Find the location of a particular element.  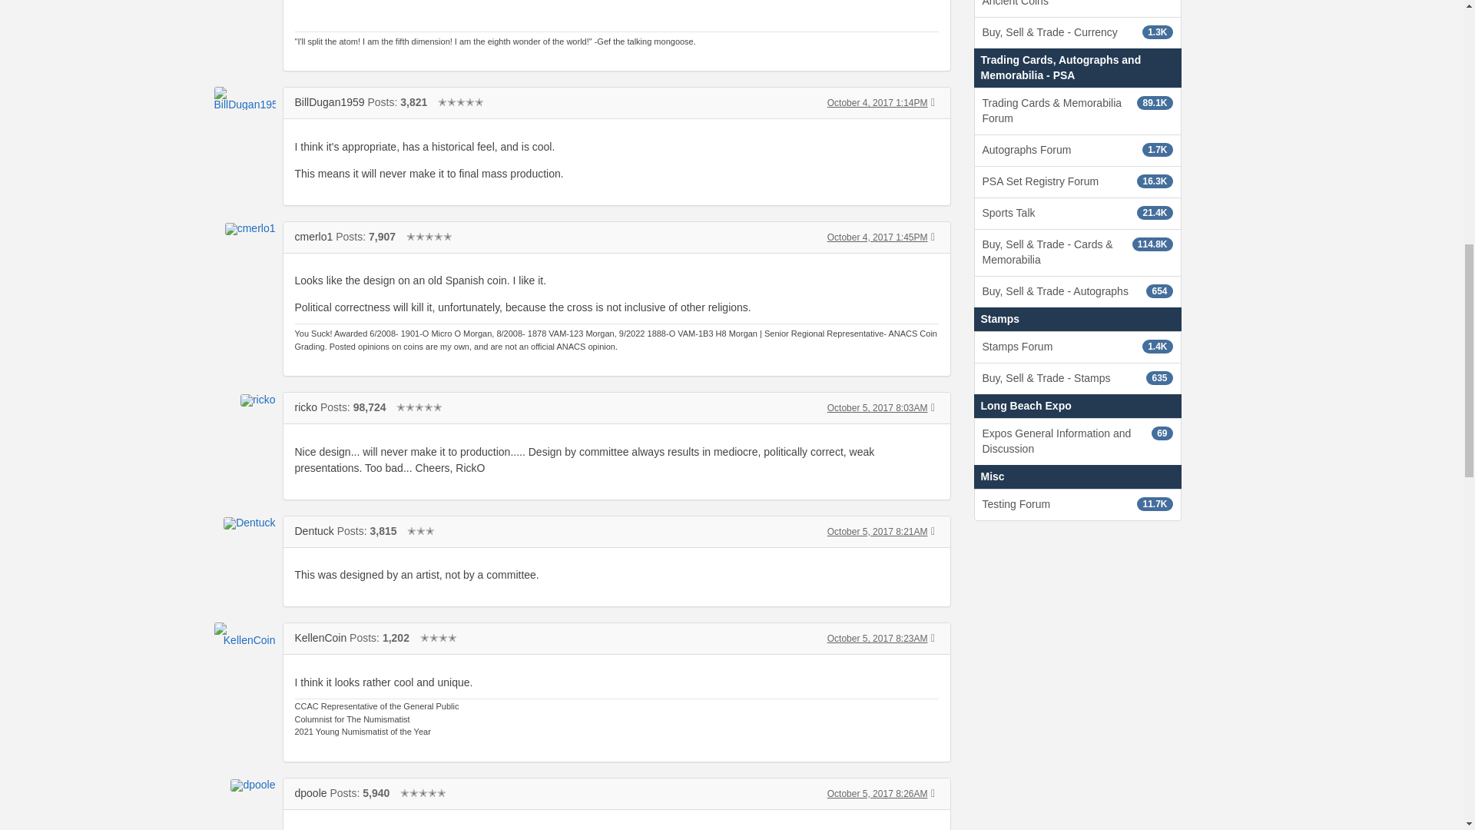

dpoole is located at coordinates (311, 793).